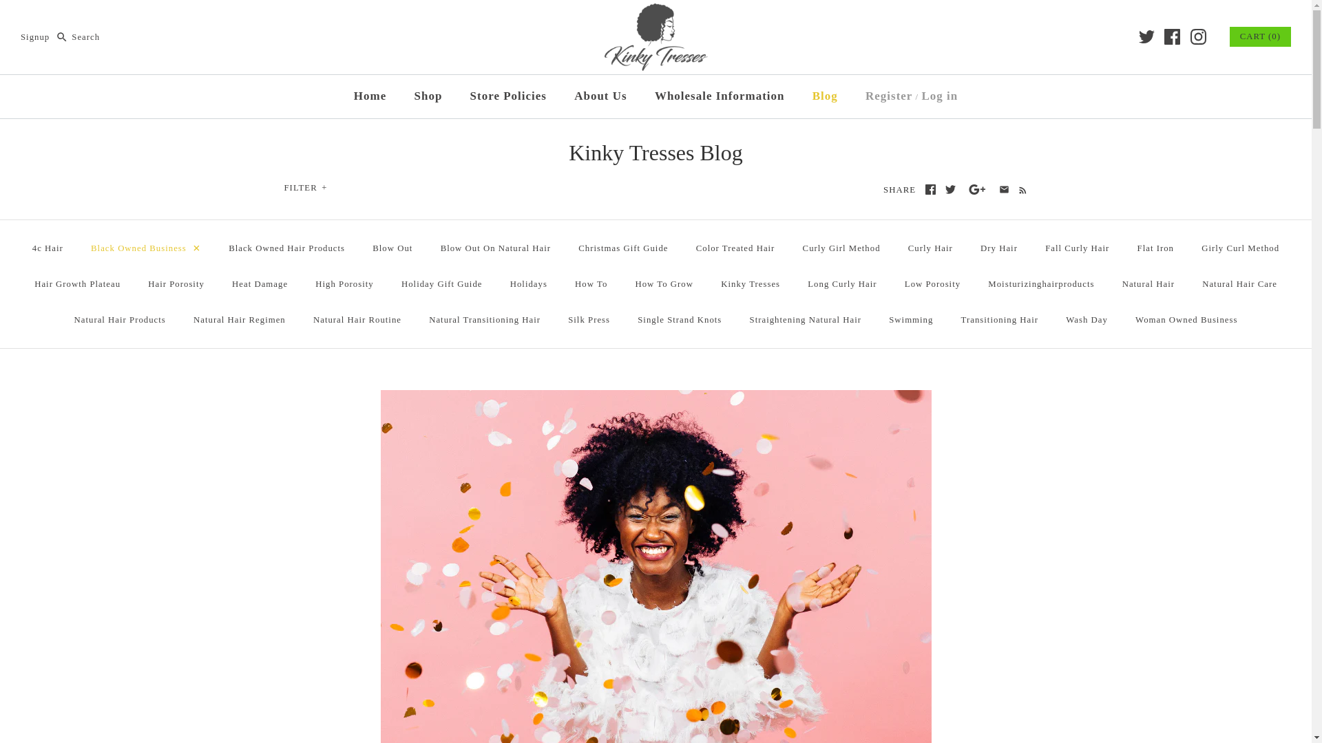  What do you see at coordinates (392, 248) in the screenshot?
I see `Blow Out` at bounding box center [392, 248].